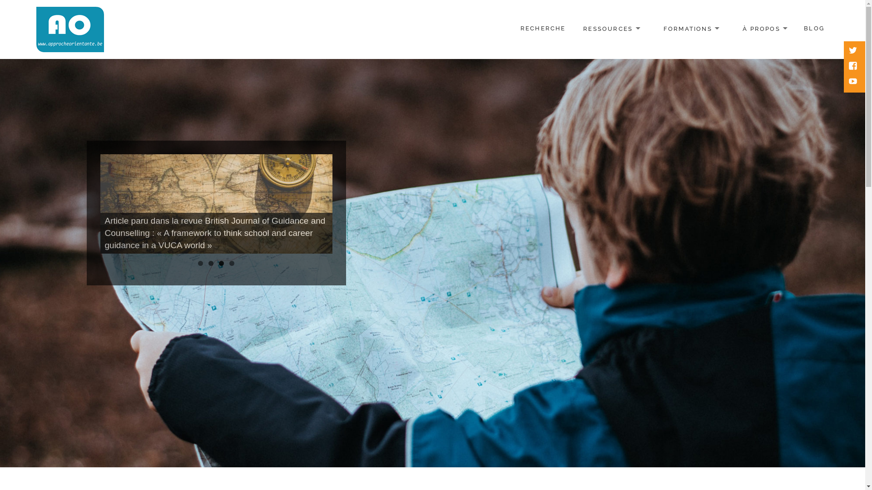 This screenshot has height=490, width=872. What do you see at coordinates (854, 51) in the screenshot?
I see `Twitter` at bounding box center [854, 51].